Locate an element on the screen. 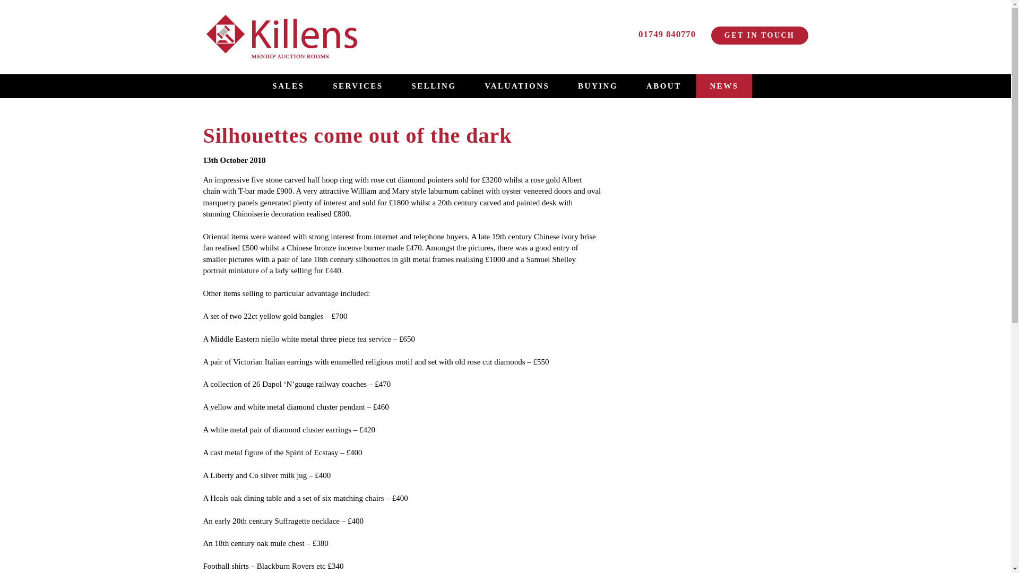  GET IN TOUCH is located at coordinates (759, 35).